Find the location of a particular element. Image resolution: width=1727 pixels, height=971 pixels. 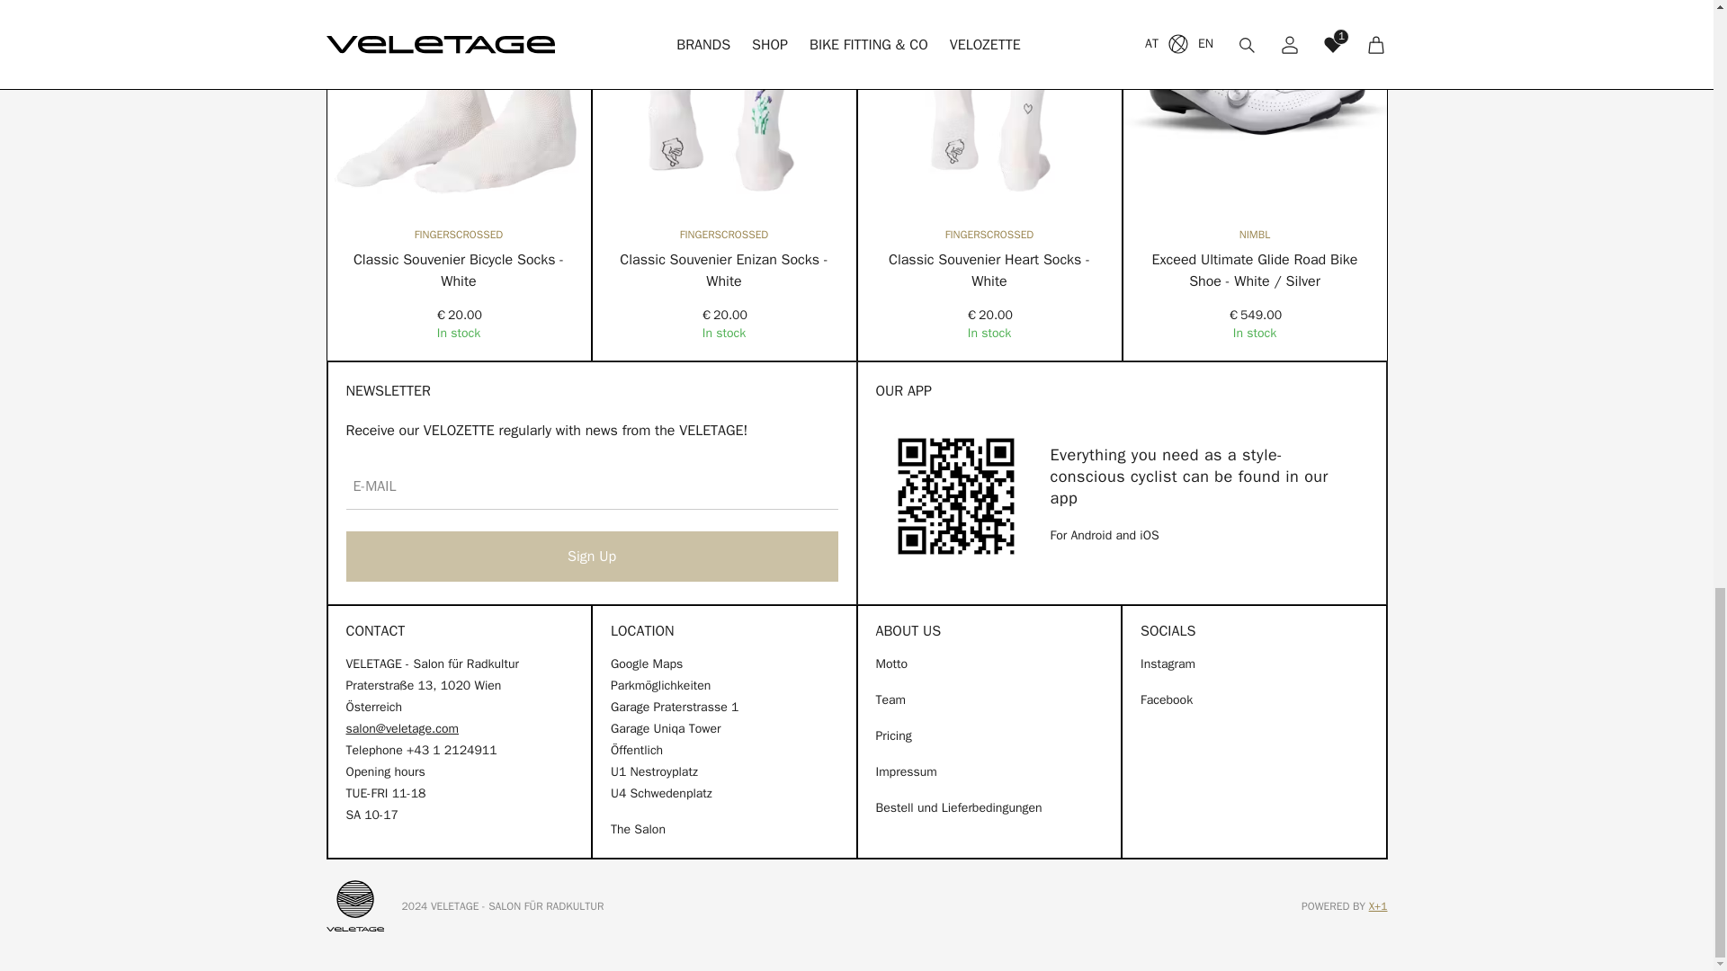

Classic Souvenier Enizan Socks - White is located at coordinates (723, 270).